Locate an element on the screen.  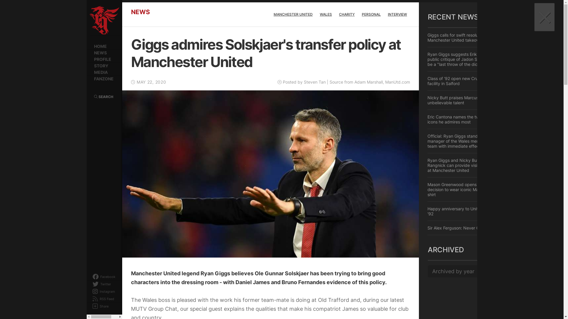
STORY is located at coordinates (104, 66).